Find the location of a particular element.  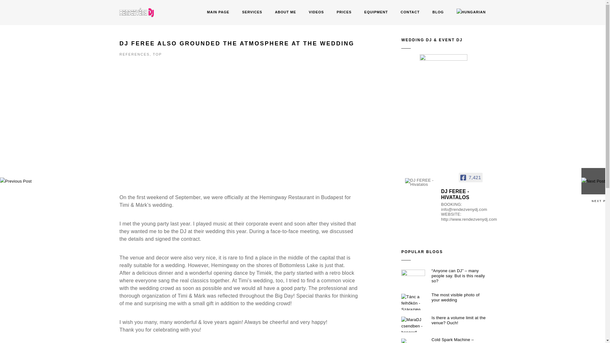

VIDEOS is located at coordinates (316, 12).